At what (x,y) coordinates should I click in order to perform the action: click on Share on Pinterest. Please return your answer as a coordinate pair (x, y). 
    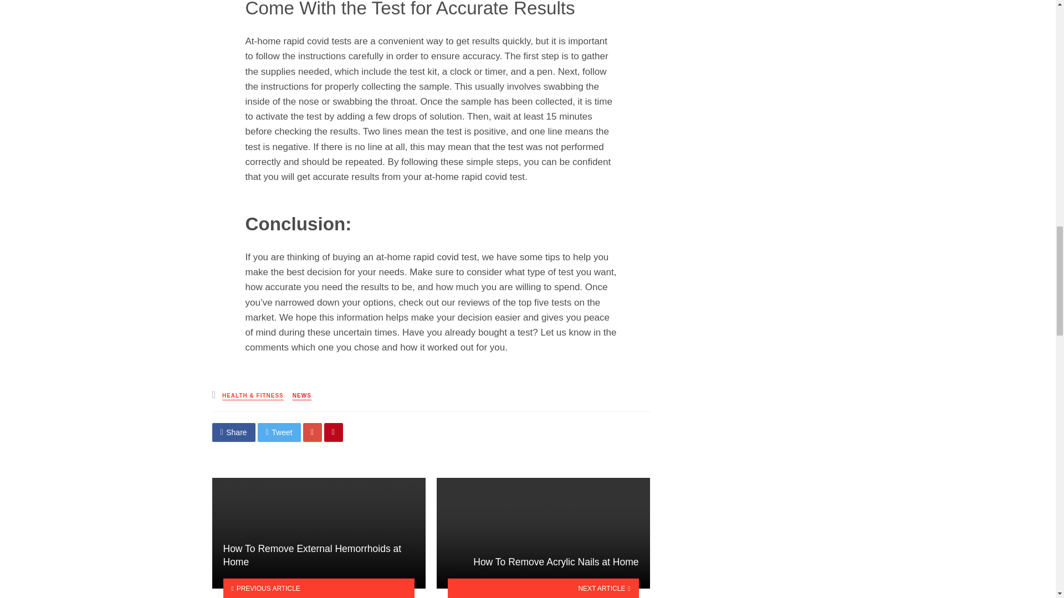
    Looking at the image, I should click on (334, 432).